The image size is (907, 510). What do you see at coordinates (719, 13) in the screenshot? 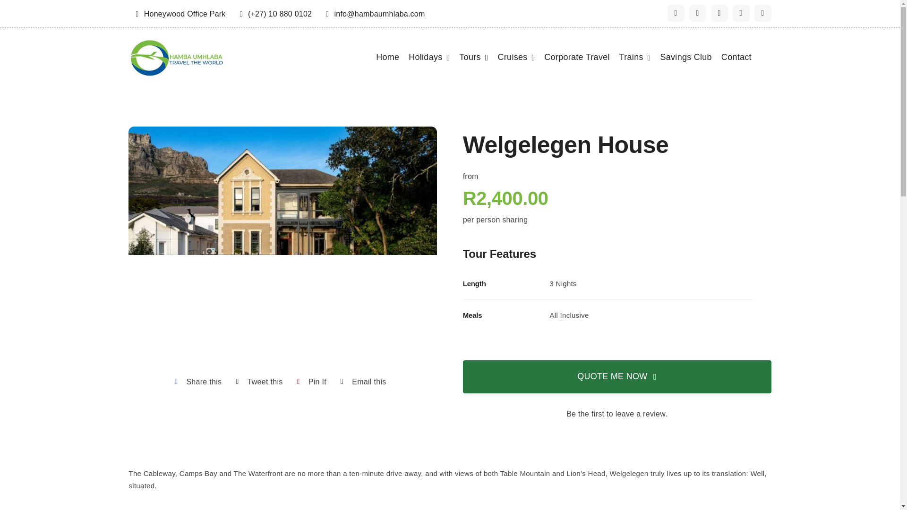
I see `Instagram` at bounding box center [719, 13].